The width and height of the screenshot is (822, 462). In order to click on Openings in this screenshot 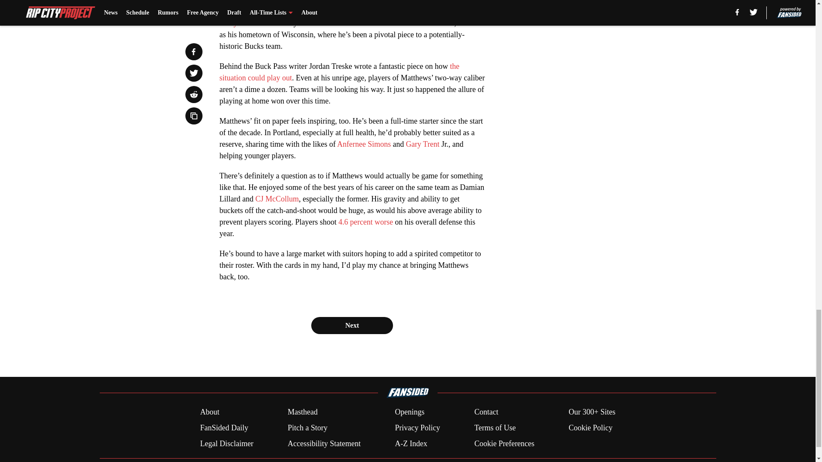, I will do `click(409, 412)`.